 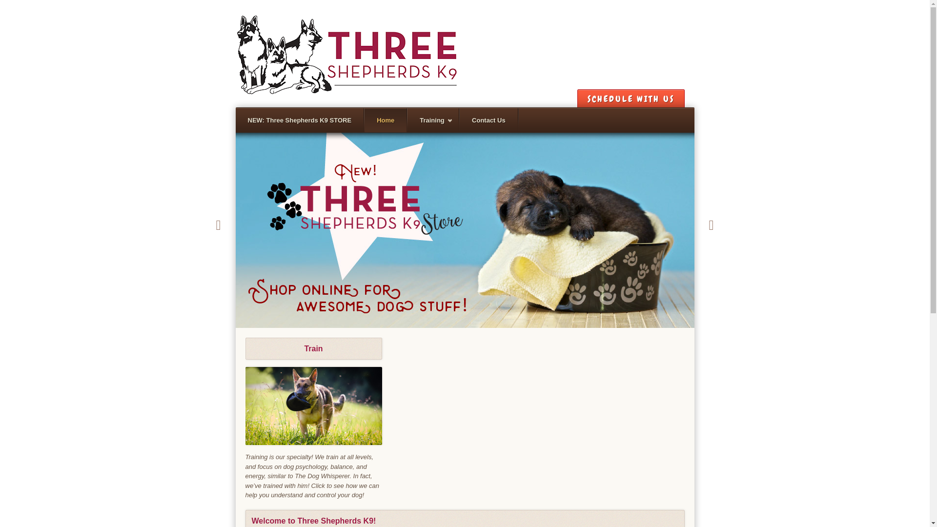 What do you see at coordinates (346, 54) in the screenshot?
I see `Three Shepherds K9- Dog kennel, Grooming, and Training` at bounding box center [346, 54].